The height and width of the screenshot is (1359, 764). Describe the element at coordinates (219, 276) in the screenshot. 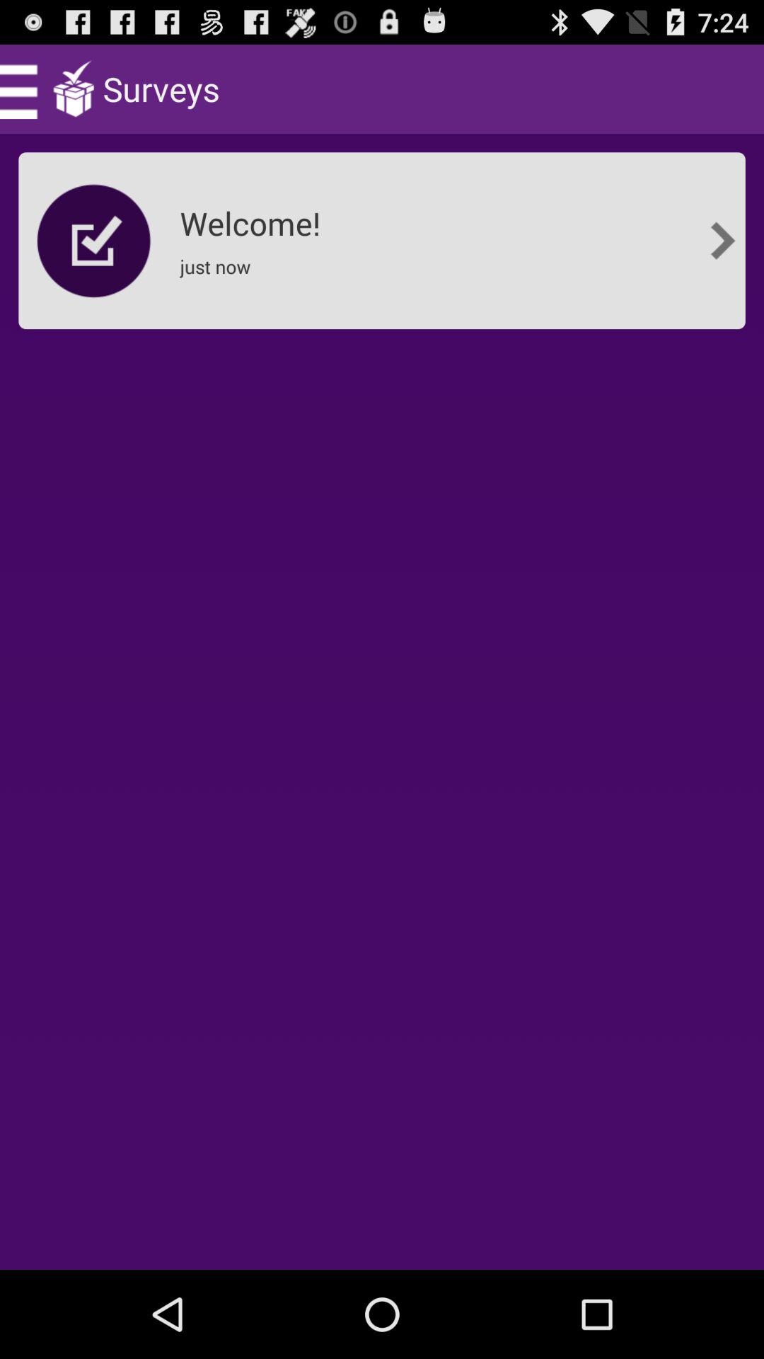

I see `turn off item below the welcome! item` at that location.